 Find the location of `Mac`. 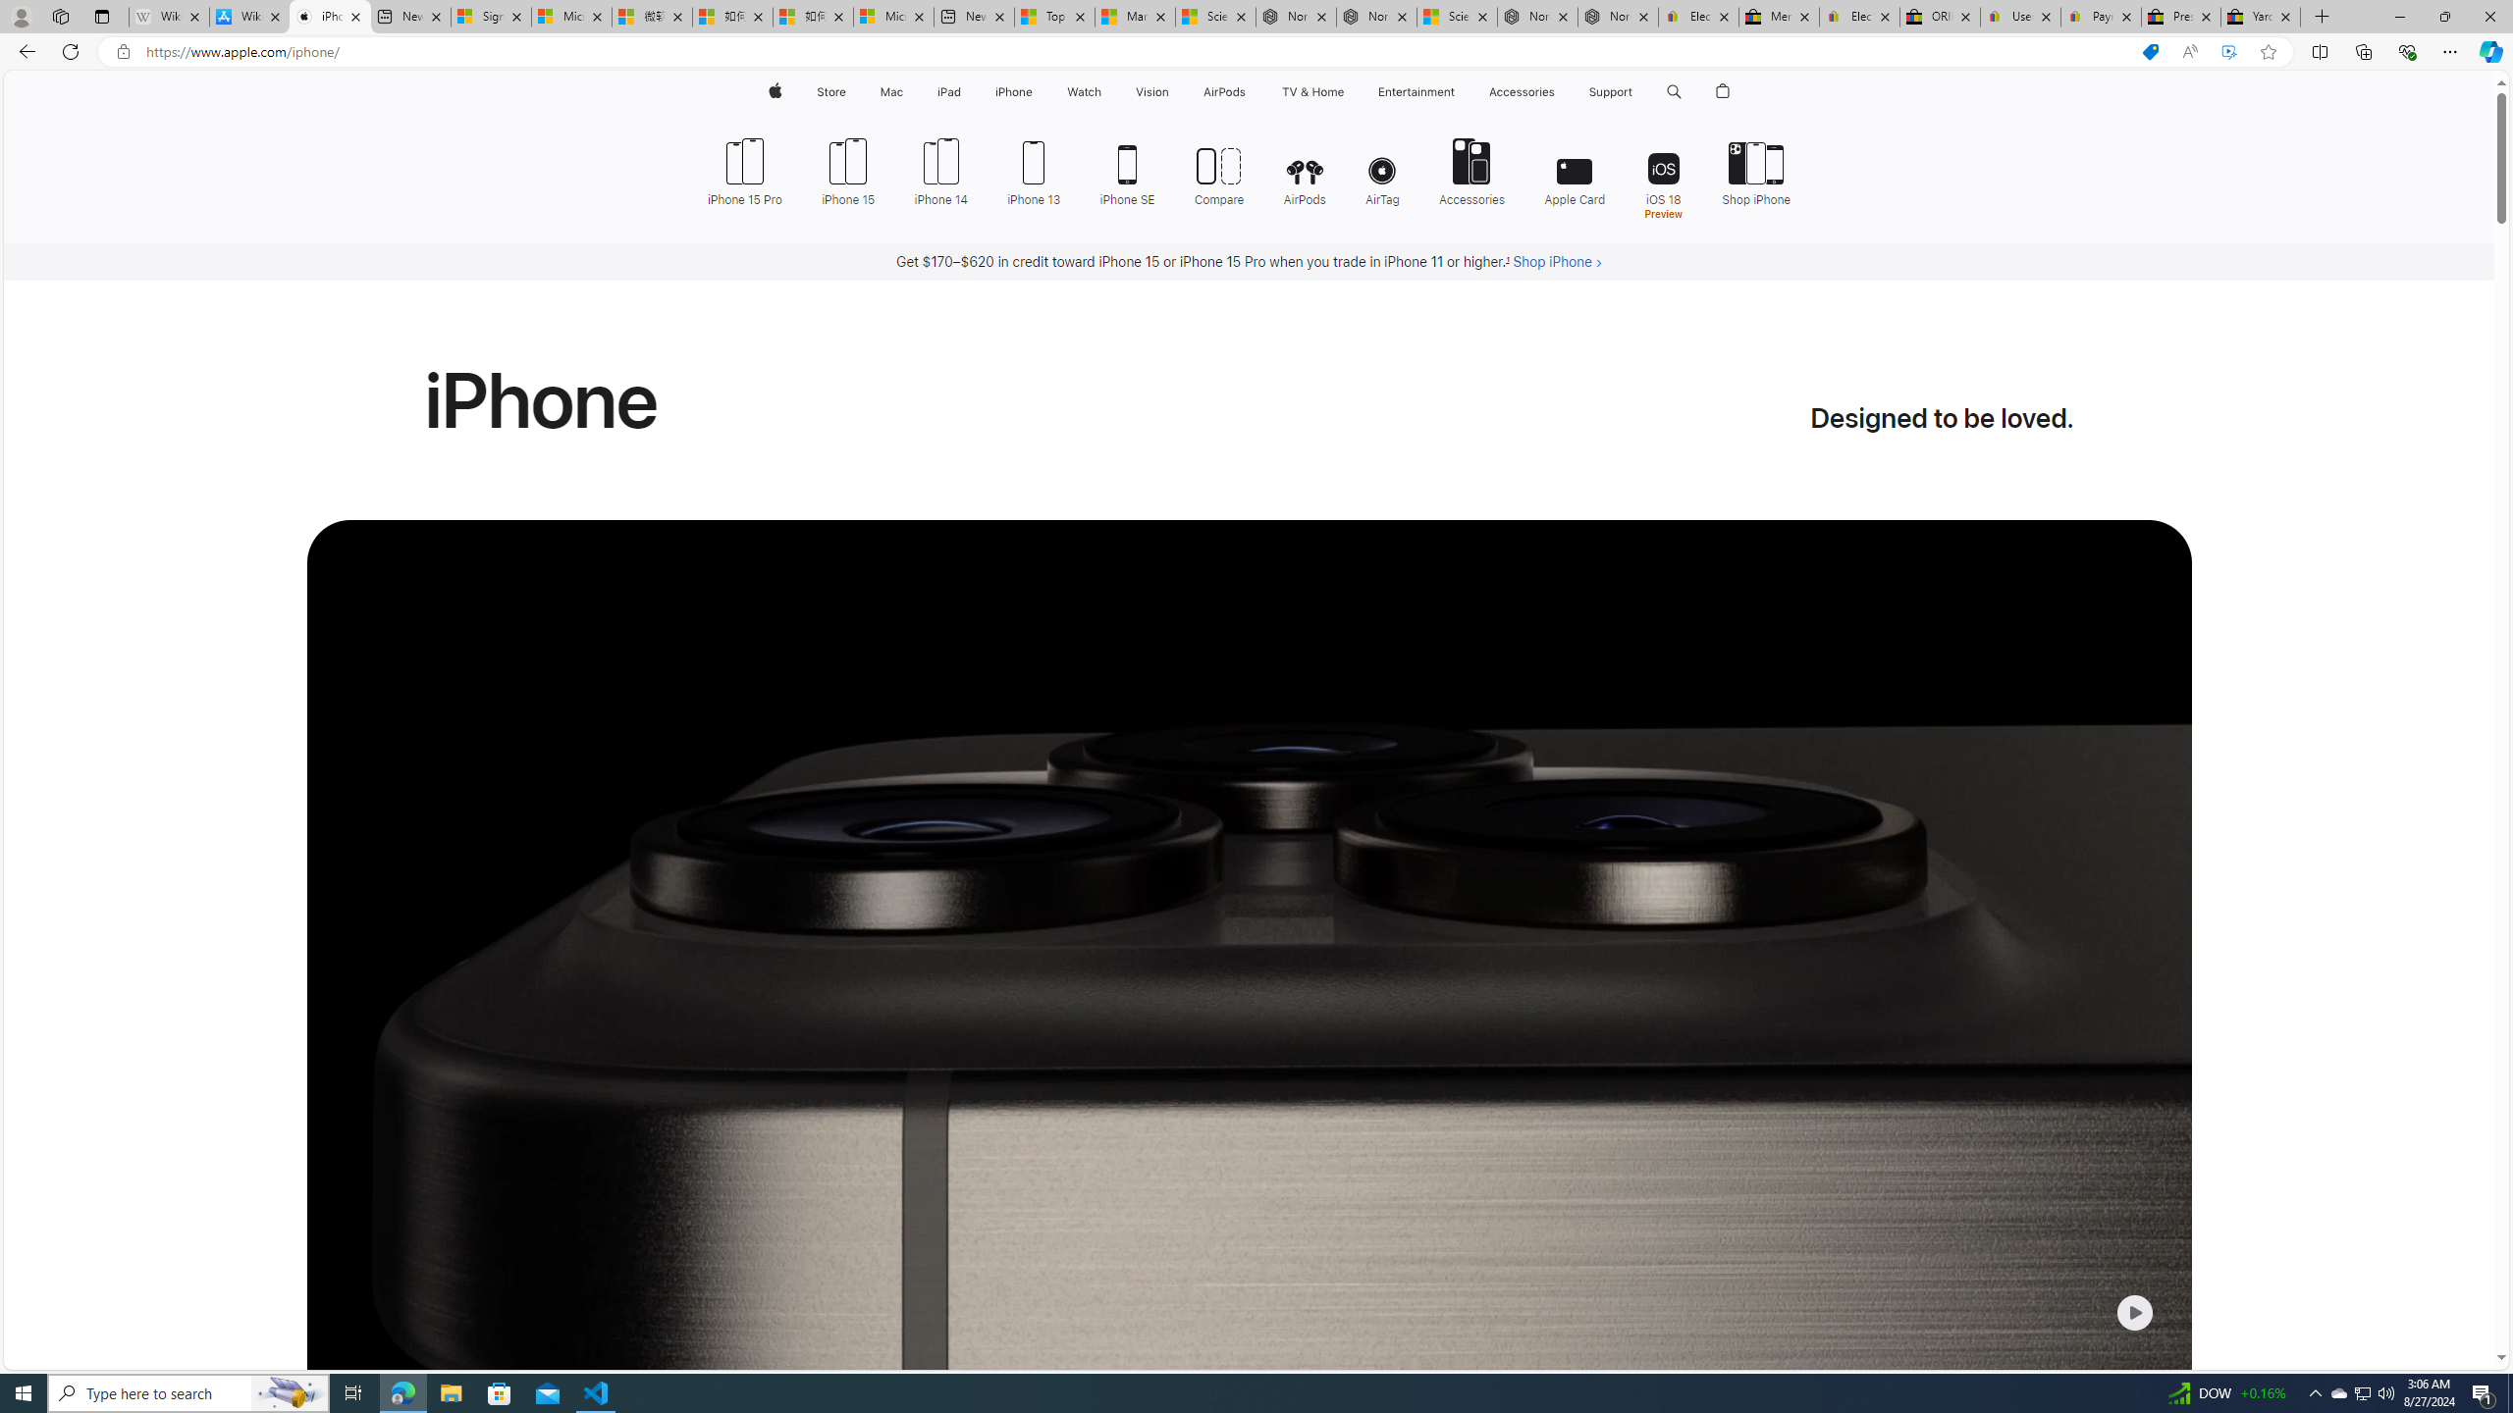

Mac is located at coordinates (890, 92).